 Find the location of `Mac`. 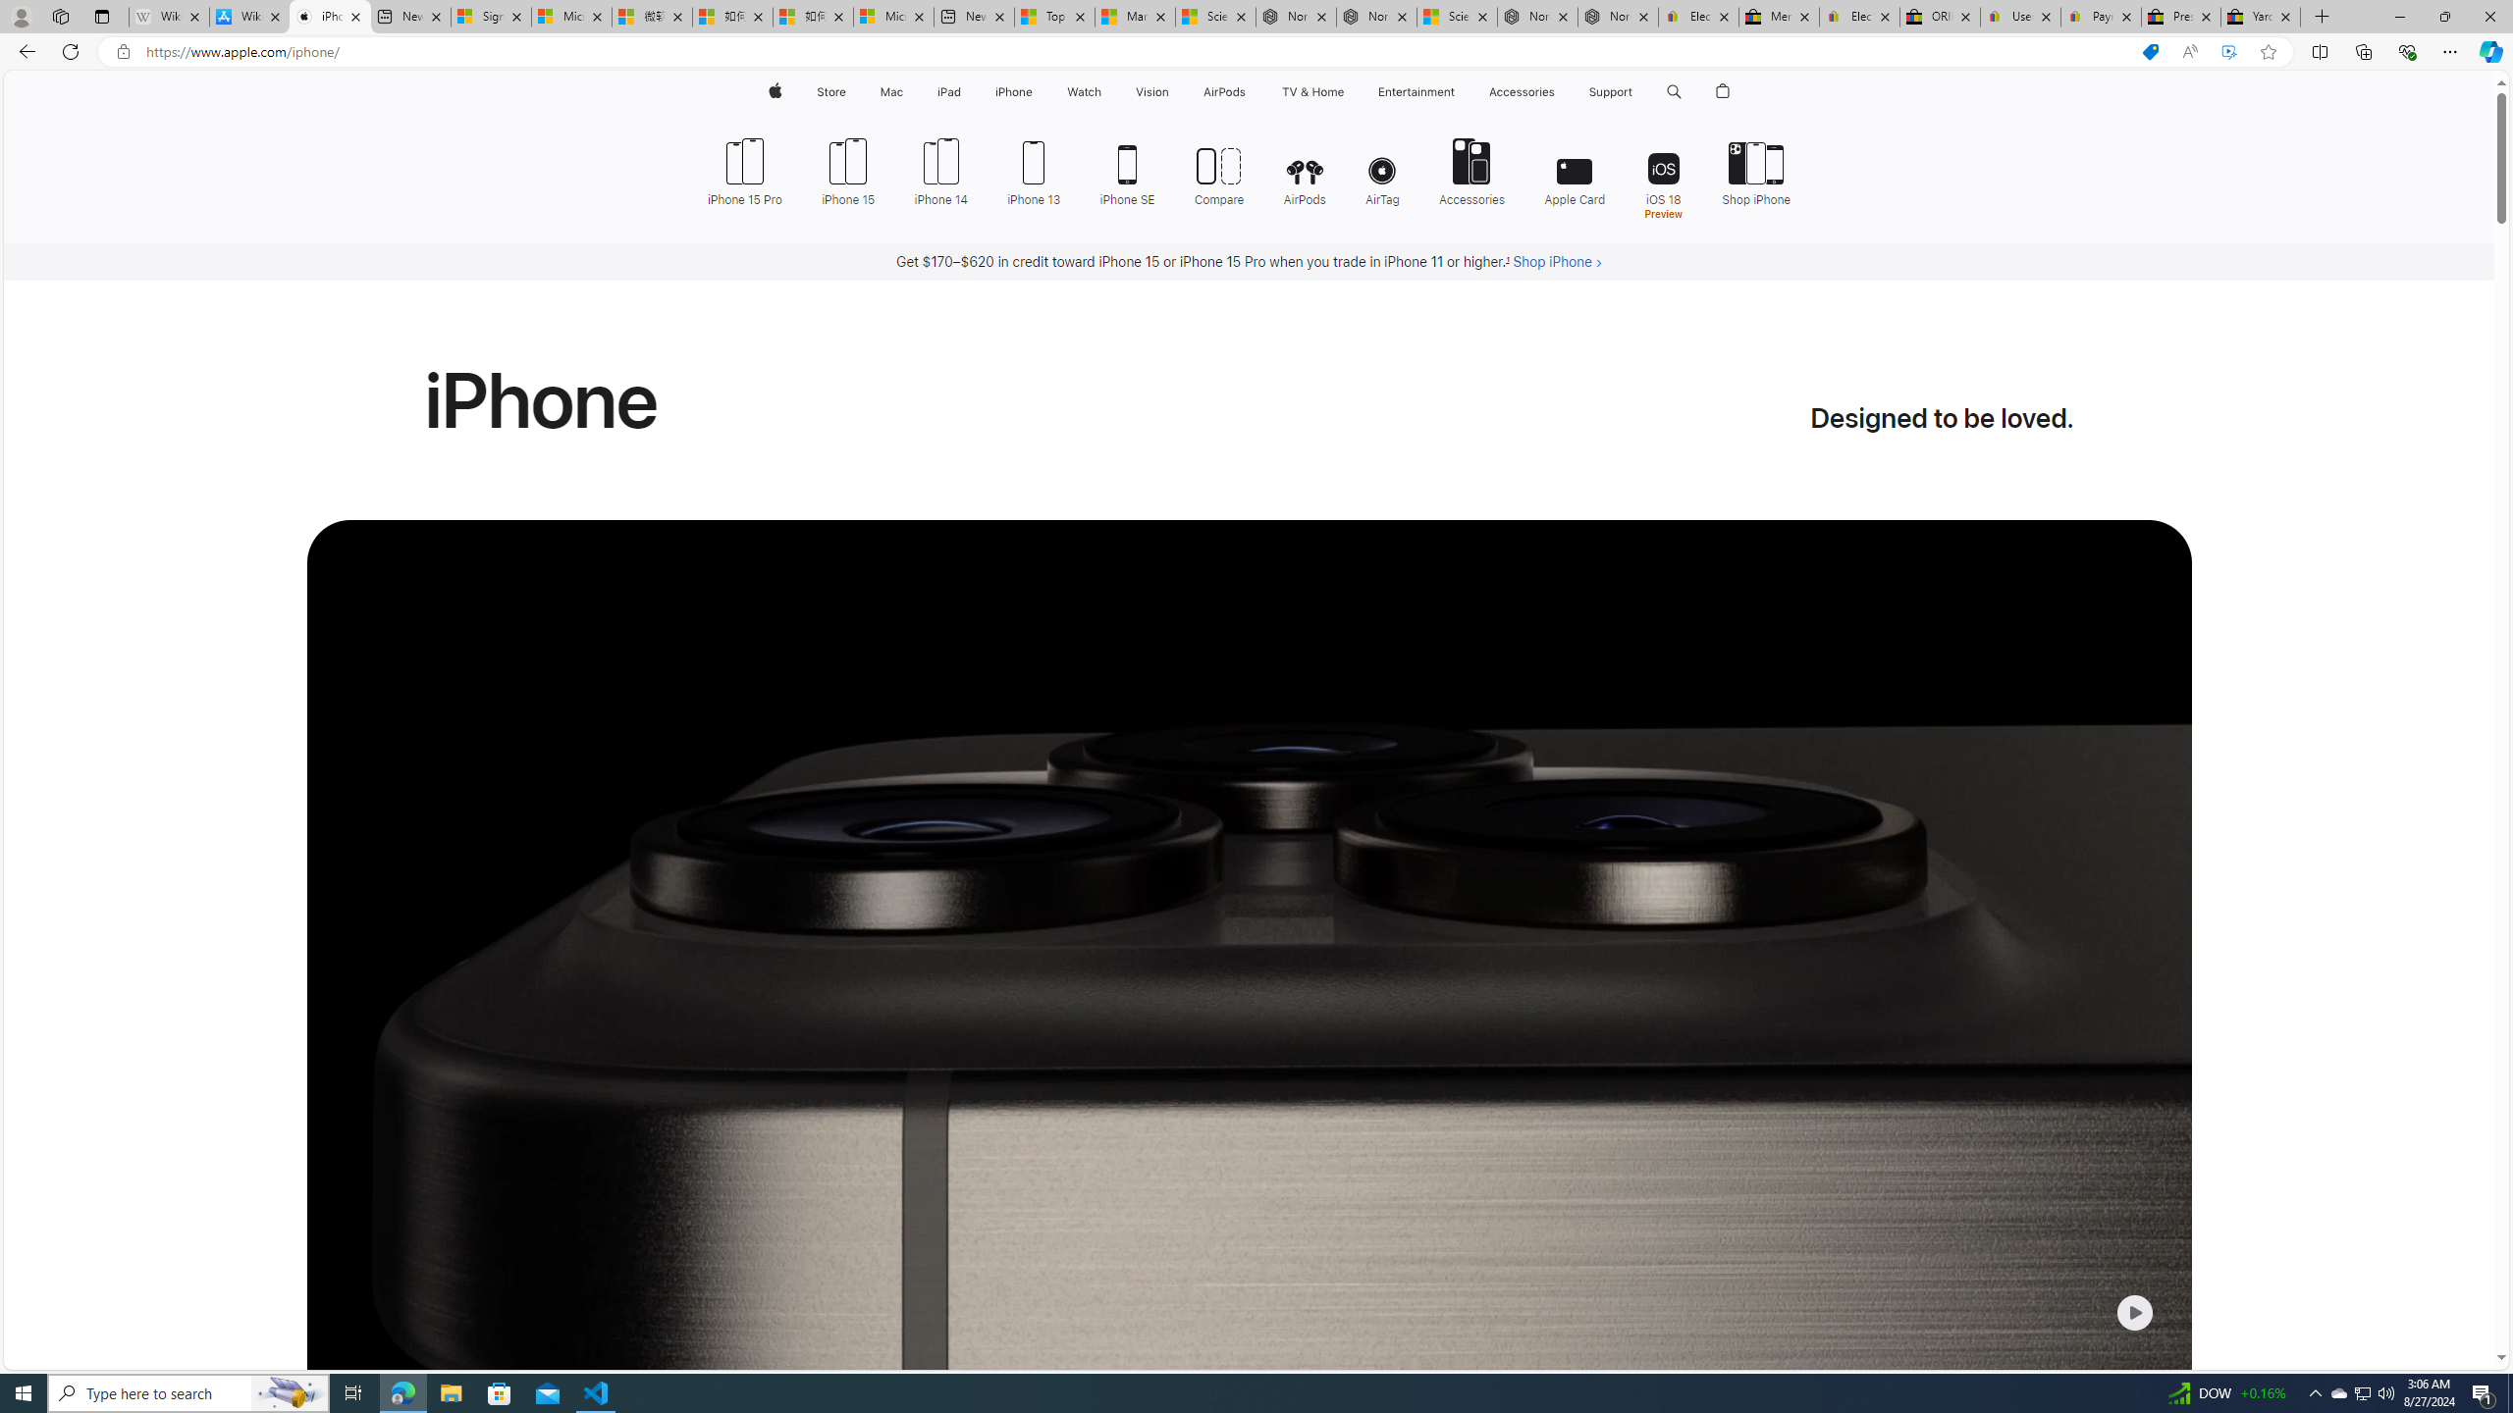

Mac is located at coordinates (890, 92).